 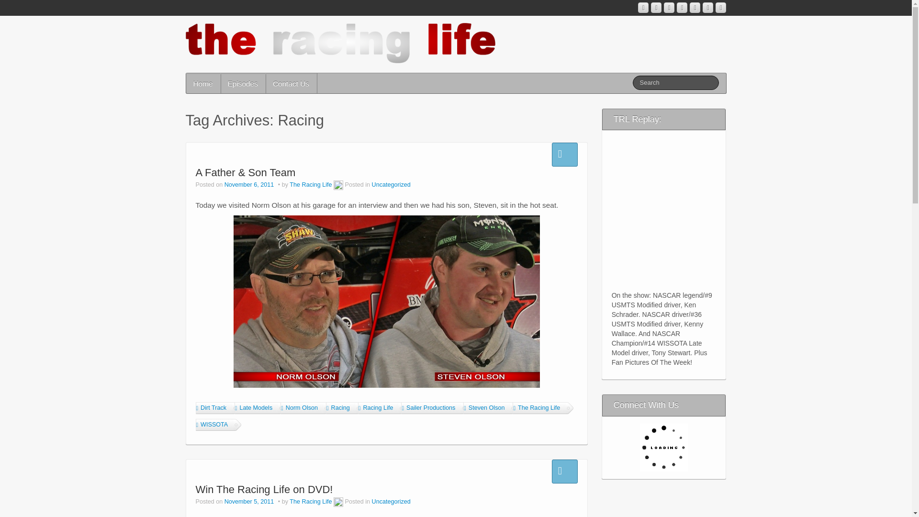 What do you see at coordinates (378, 408) in the screenshot?
I see `Racing Life` at bounding box center [378, 408].